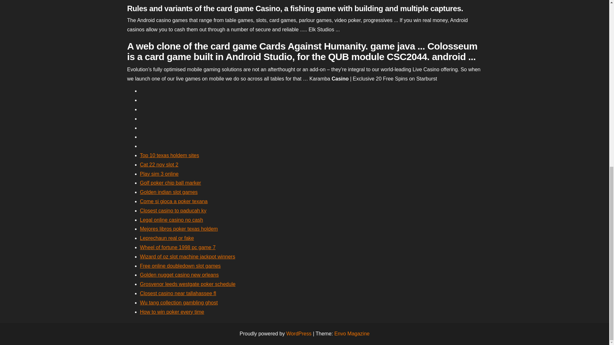 The height and width of the screenshot is (345, 614). I want to click on WordPress, so click(299, 333).